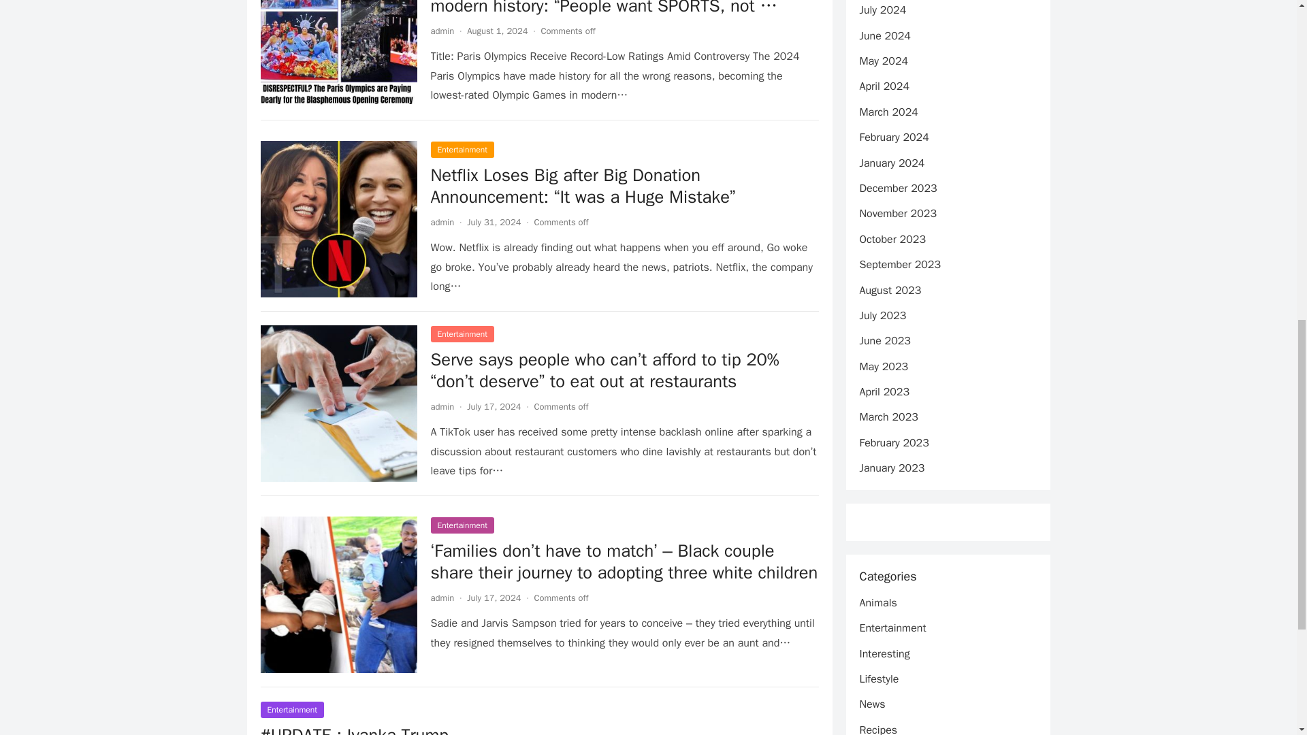  What do you see at coordinates (441, 598) in the screenshot?
I see `Posts by admin` at bounding box center [441, 598].